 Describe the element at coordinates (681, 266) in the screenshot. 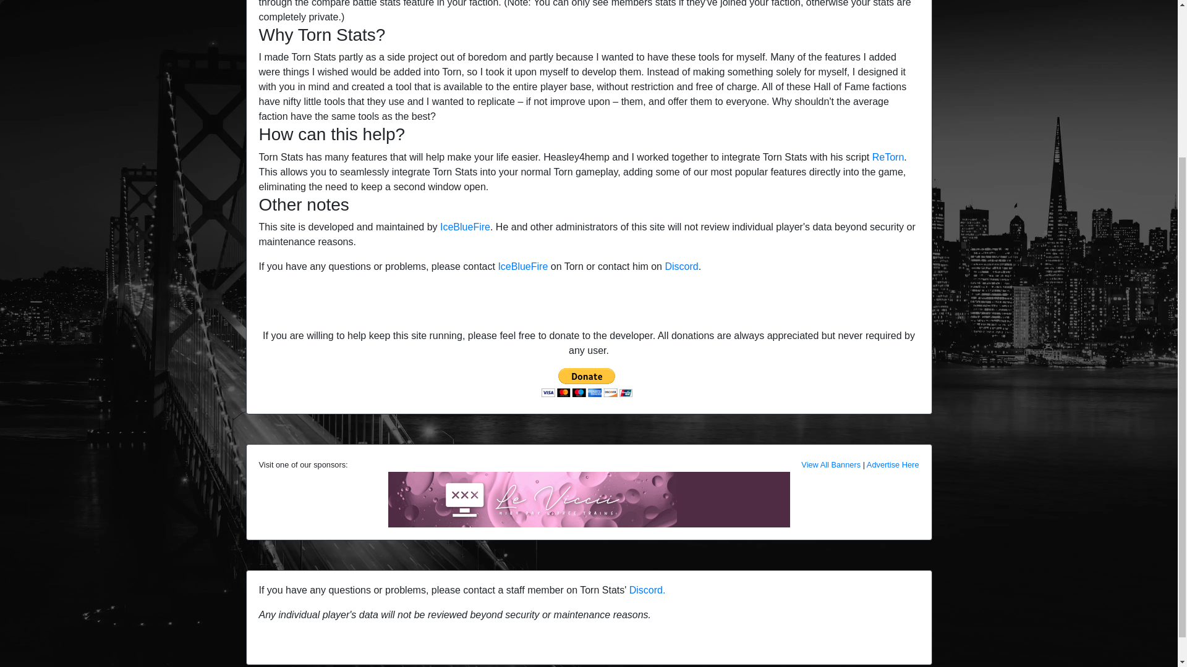

I see `Discord` at that location.